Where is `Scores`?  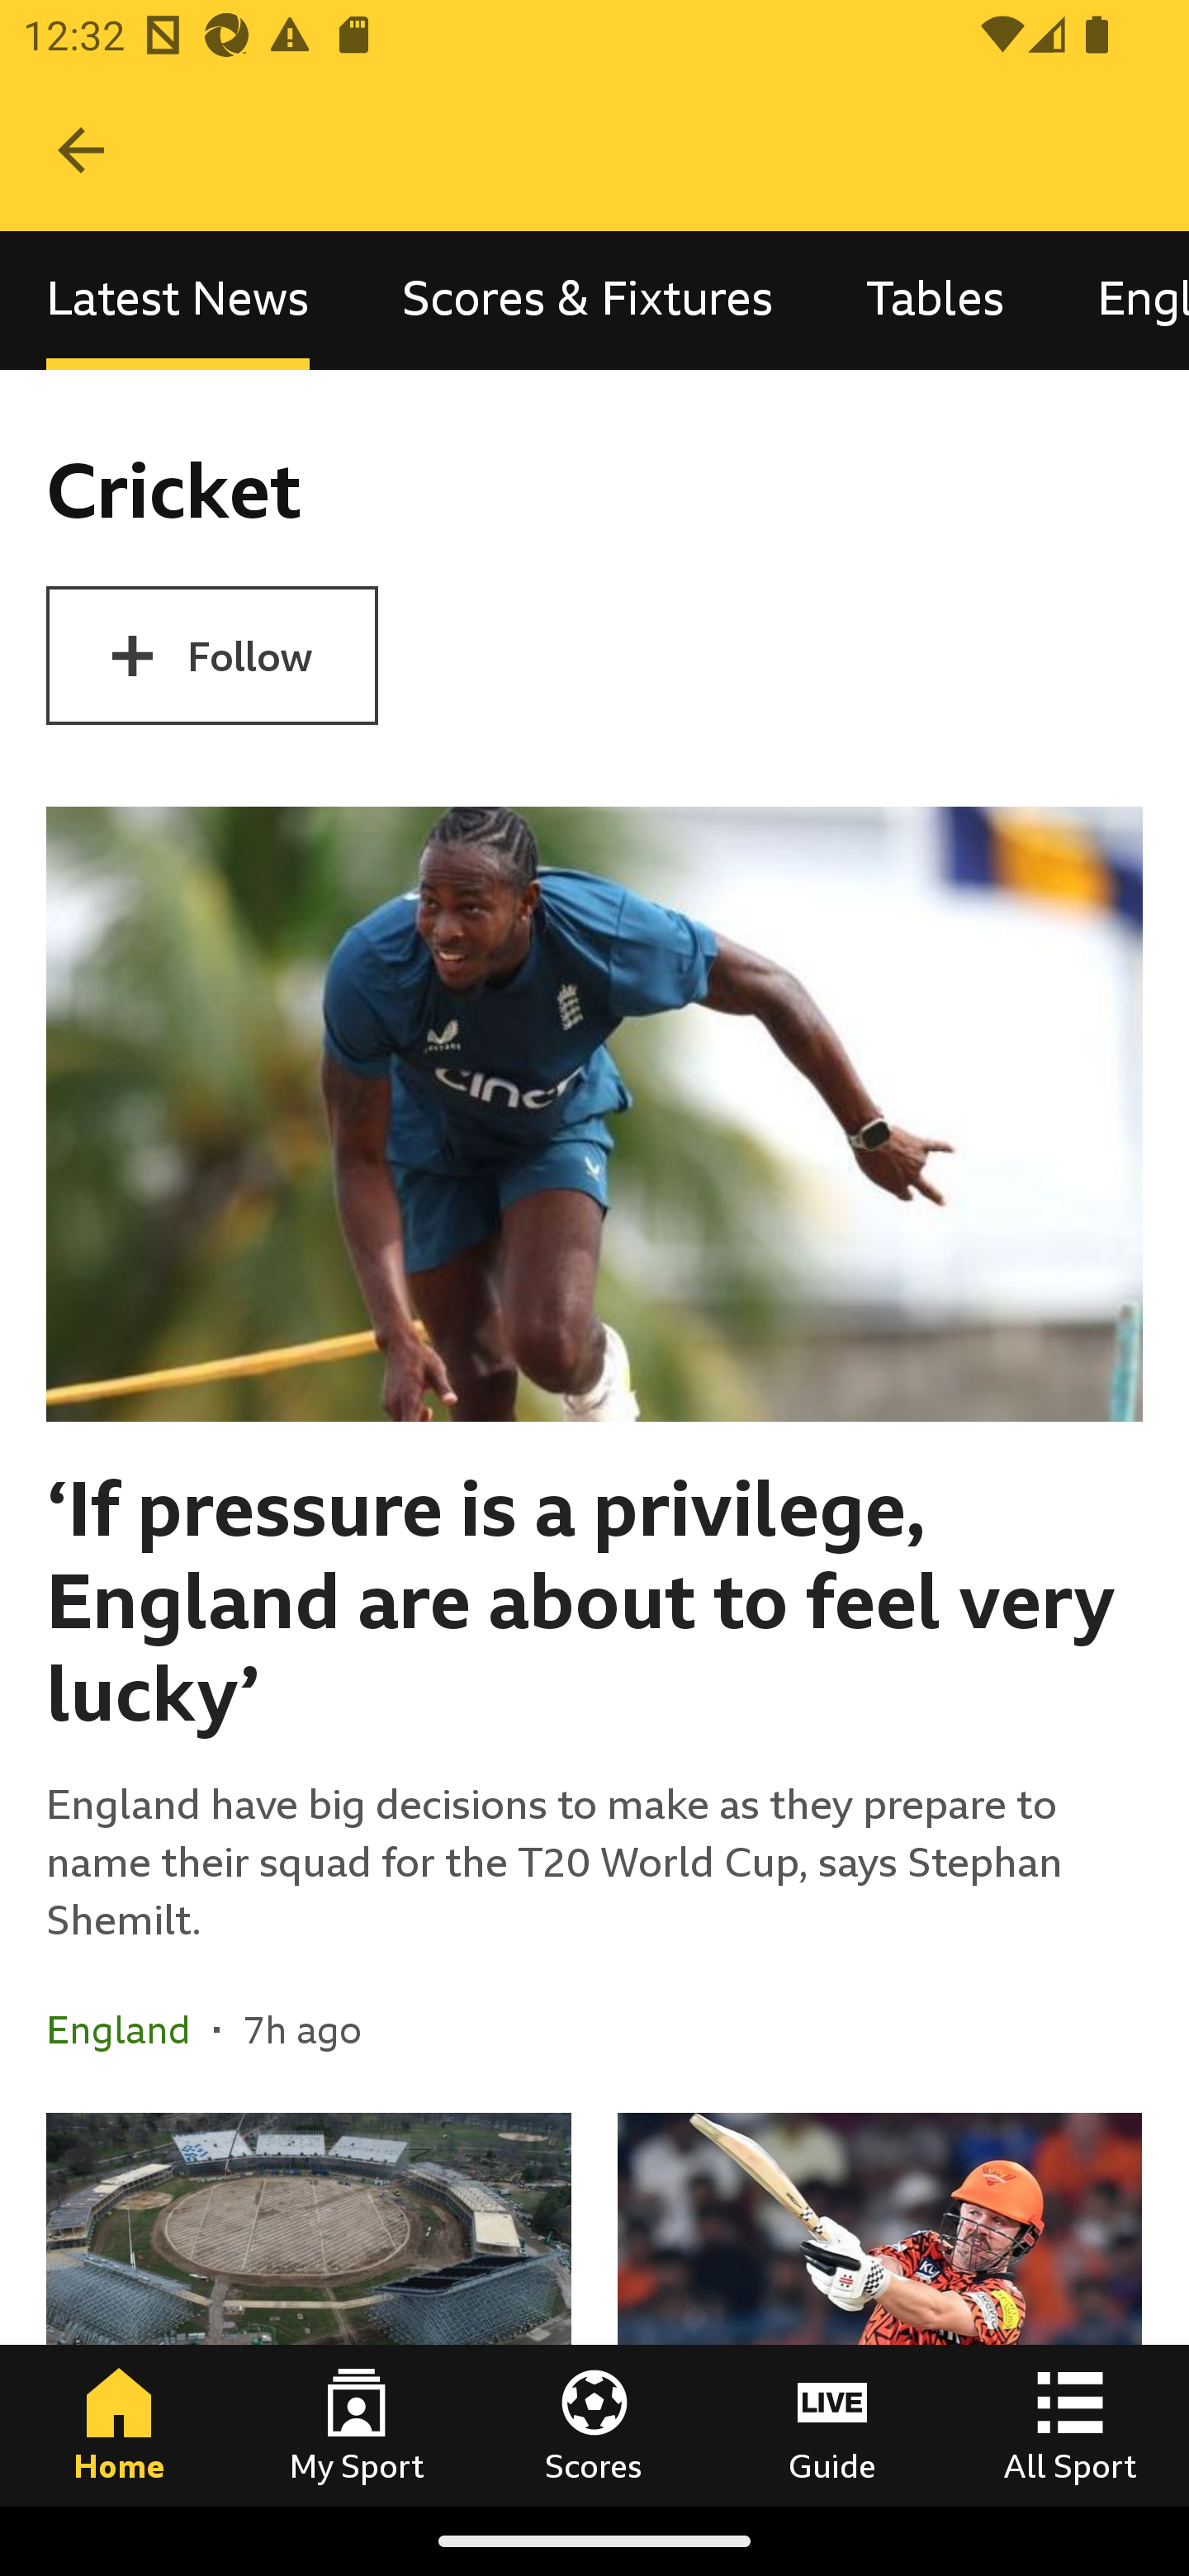 Scores is located at coordinates (594, 2425).